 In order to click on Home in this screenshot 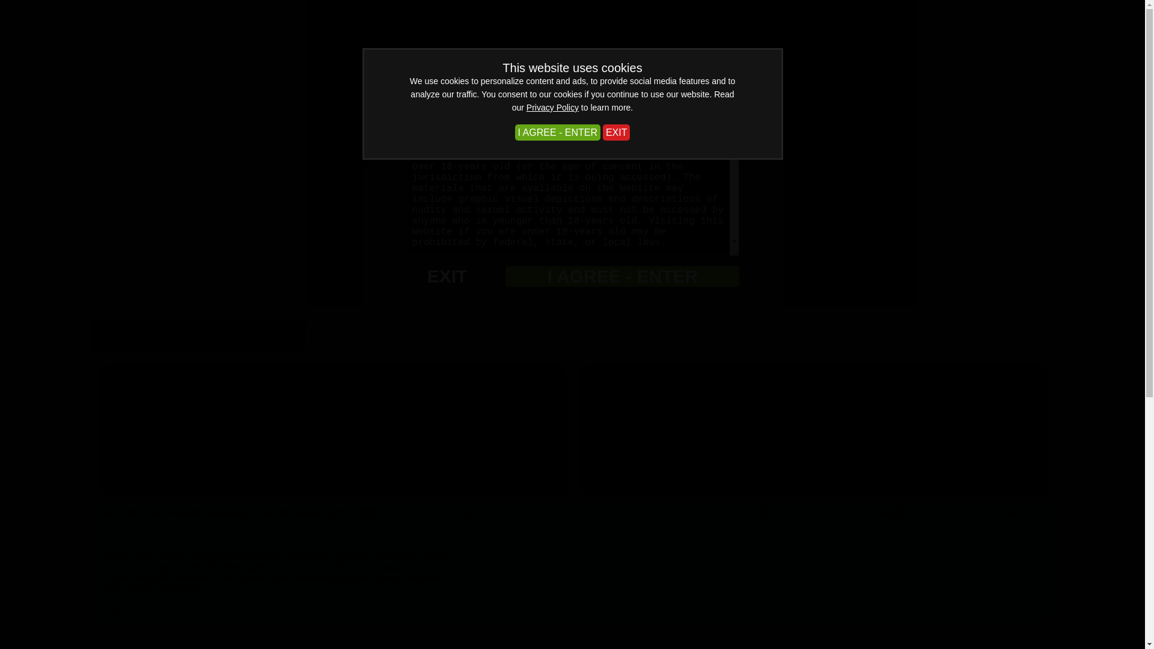, I will do `click(119, 335)`.